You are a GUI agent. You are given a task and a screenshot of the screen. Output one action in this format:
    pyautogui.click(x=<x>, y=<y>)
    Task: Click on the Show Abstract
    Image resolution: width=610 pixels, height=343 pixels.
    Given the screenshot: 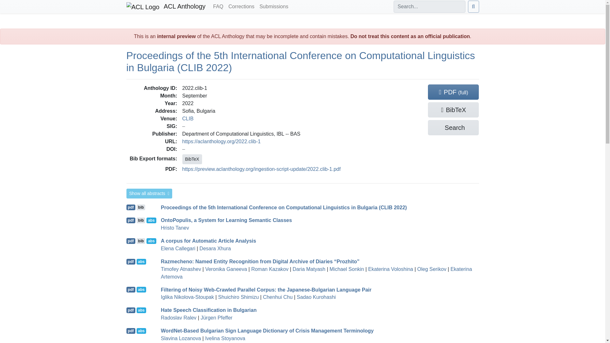 What is the action you would take?
    pyautogui.click(x=141, y=262)
    